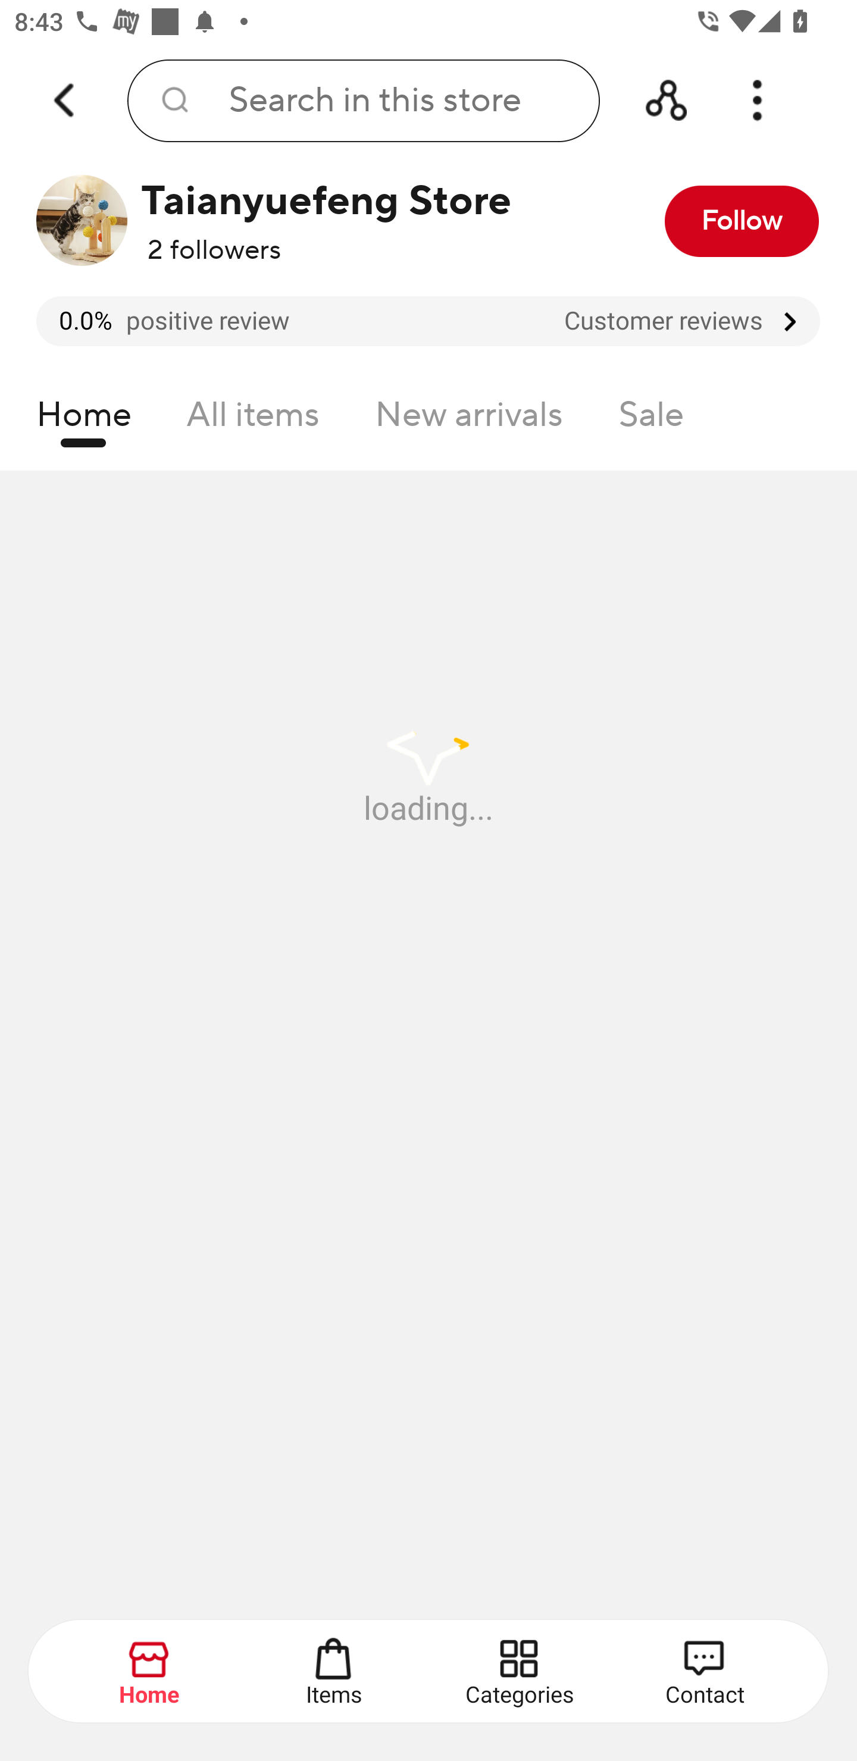 The width and height of the screenshot is (857, 1761). I want to click on 0.0% positive review Customer reviews, so click(428, 321).